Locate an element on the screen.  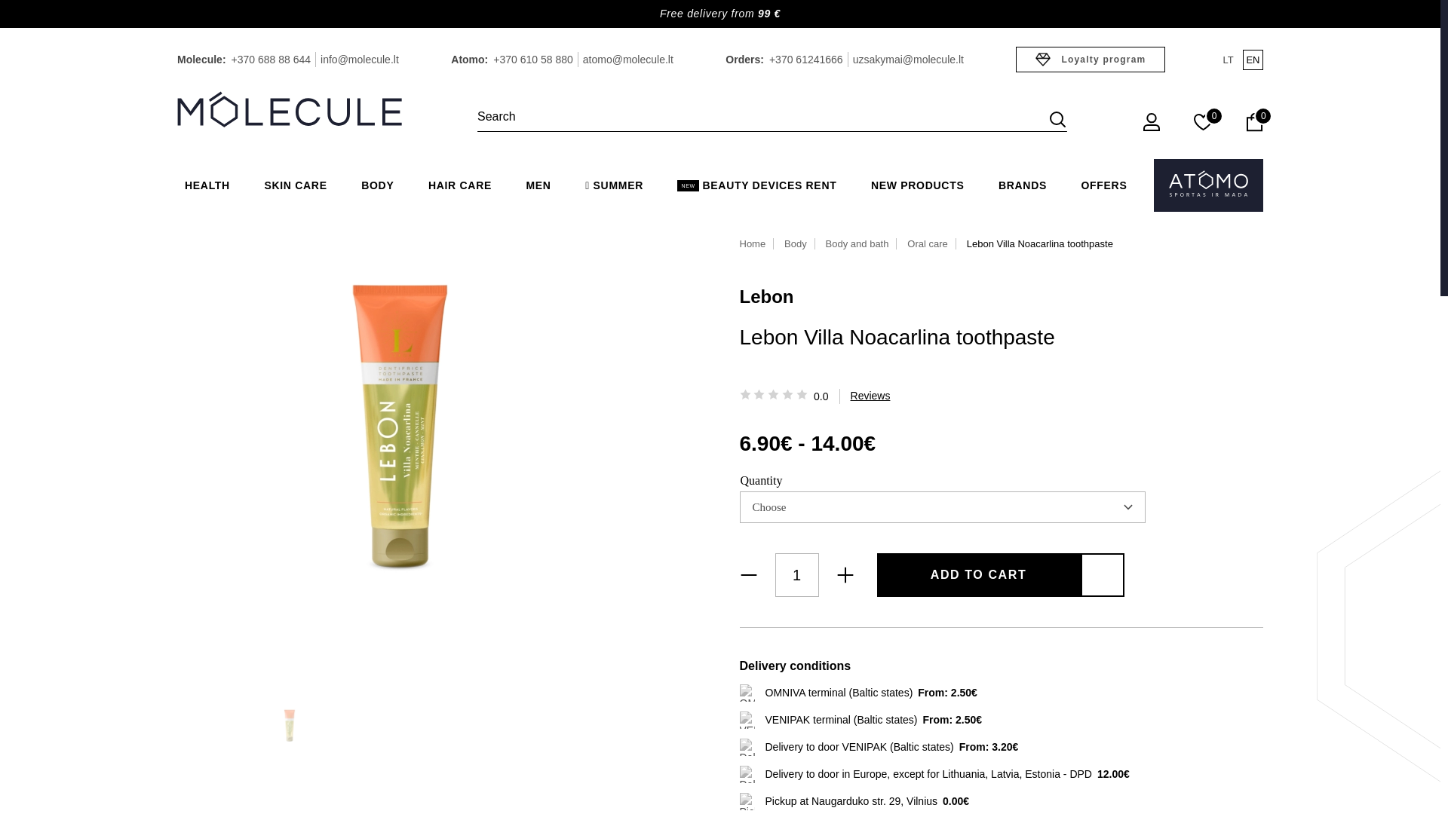
Loyalty program is located at coordinates (1091, 59).